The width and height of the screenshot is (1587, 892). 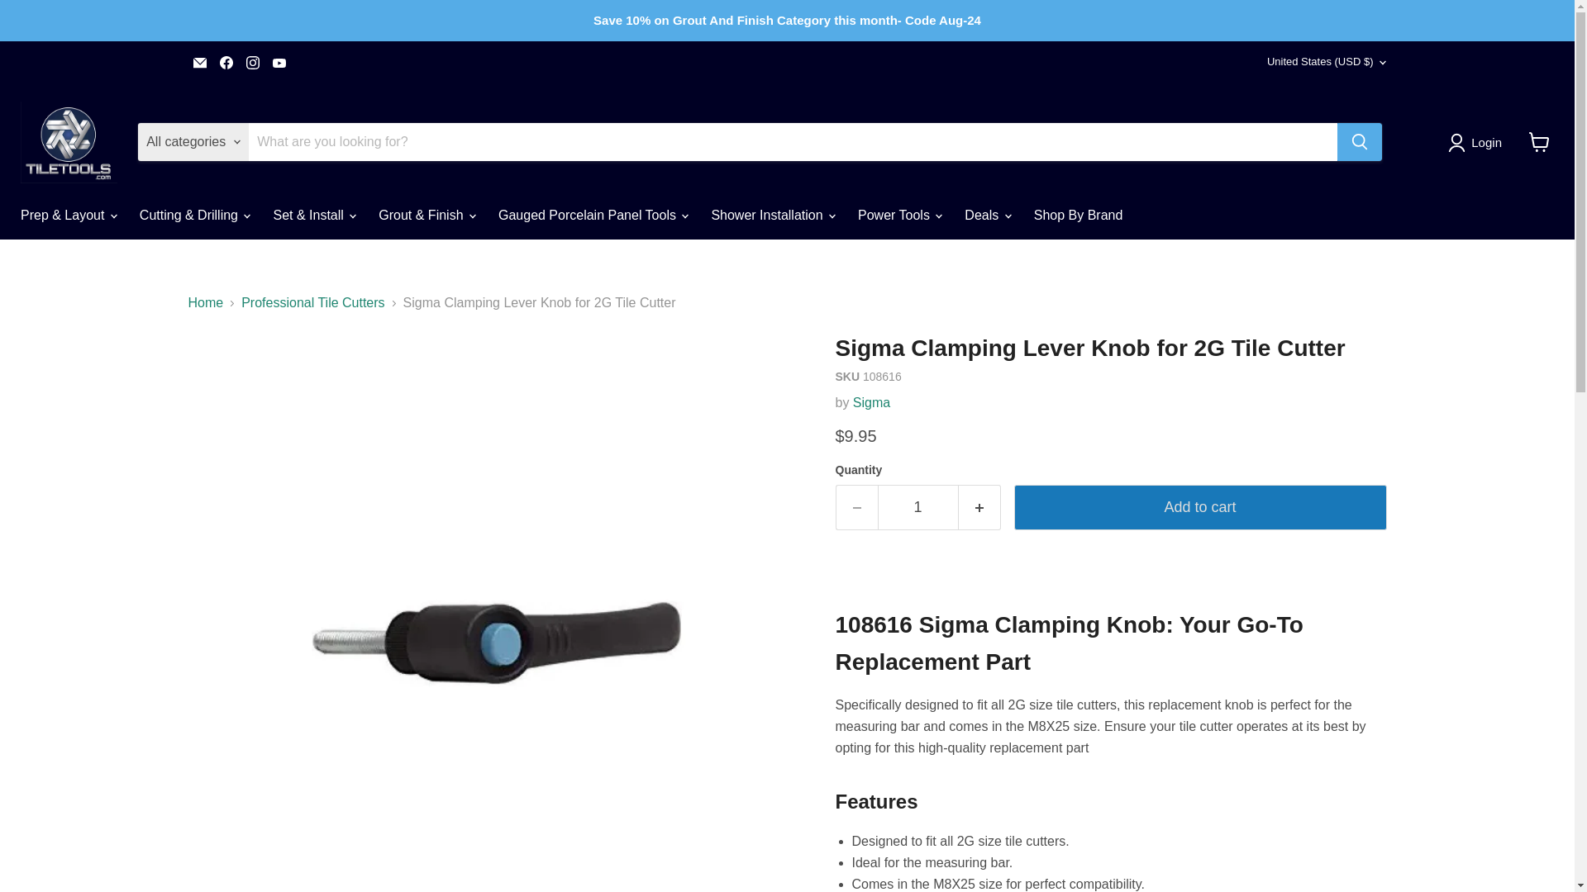 I want to click on Find us on YouTube, so click(x=279, y=62).